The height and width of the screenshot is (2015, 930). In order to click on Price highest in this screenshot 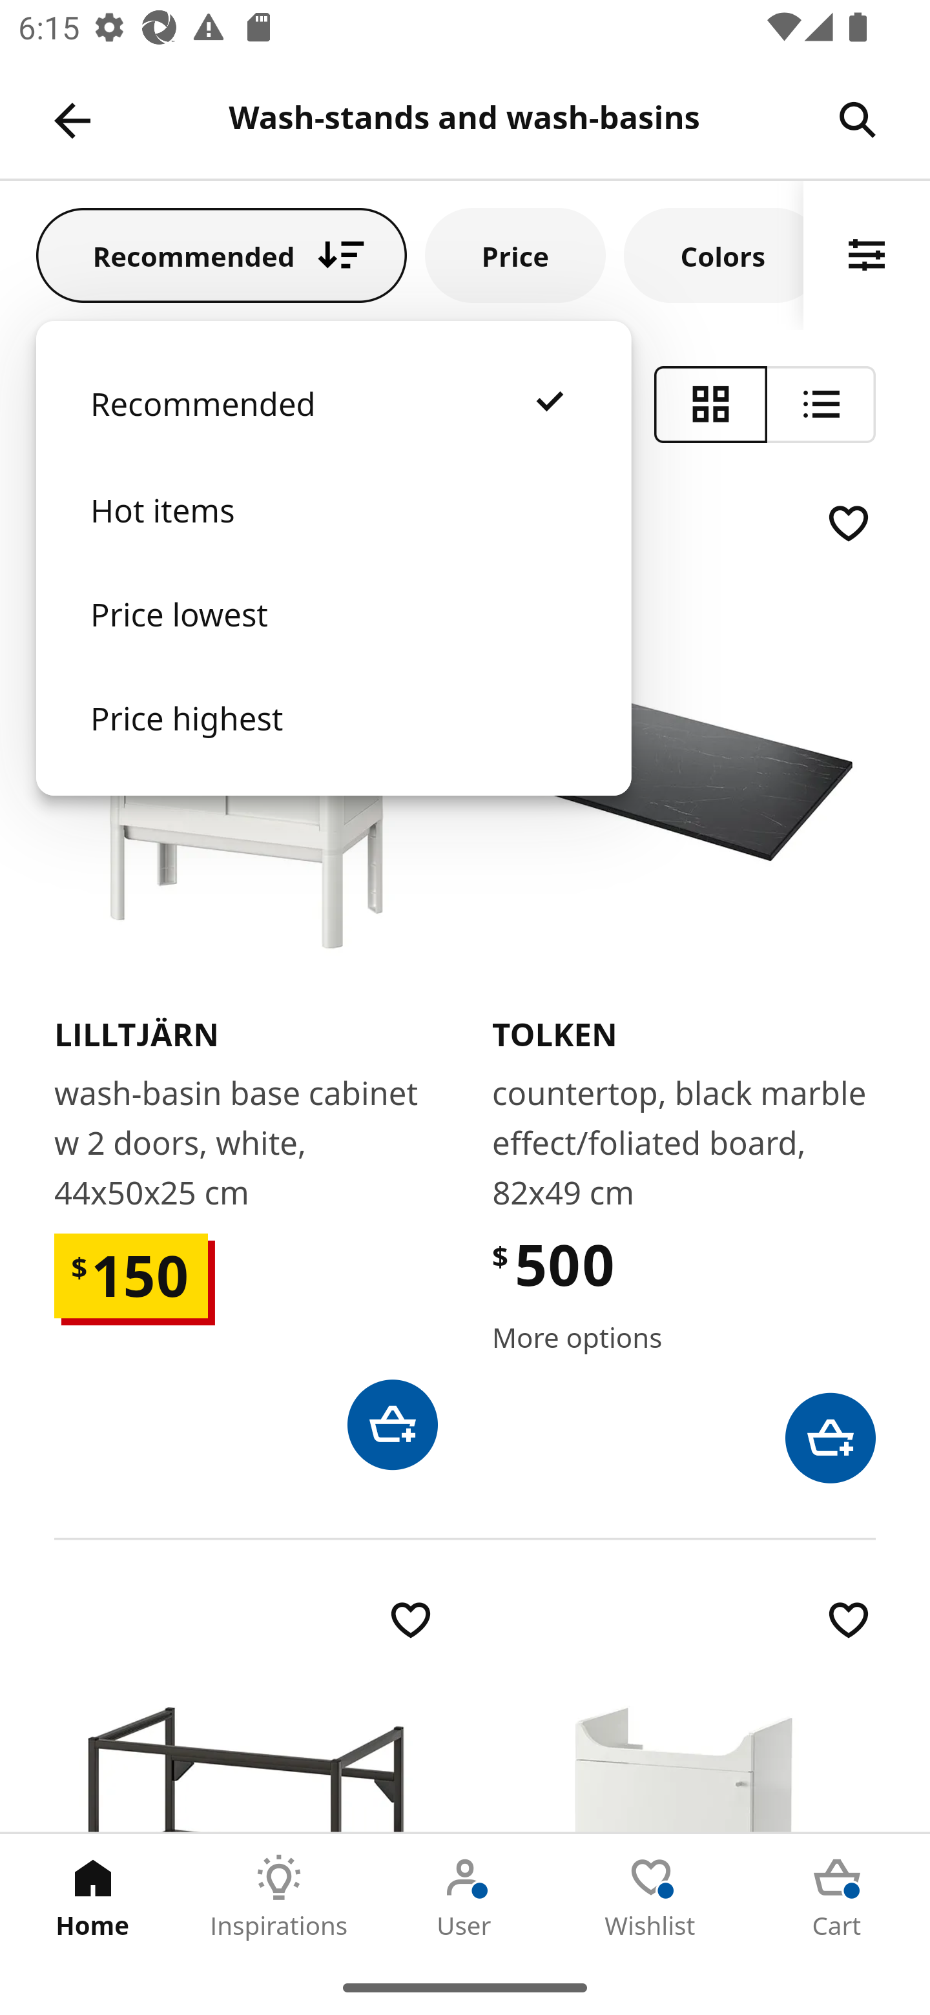, I will do `click(333, 743)`.